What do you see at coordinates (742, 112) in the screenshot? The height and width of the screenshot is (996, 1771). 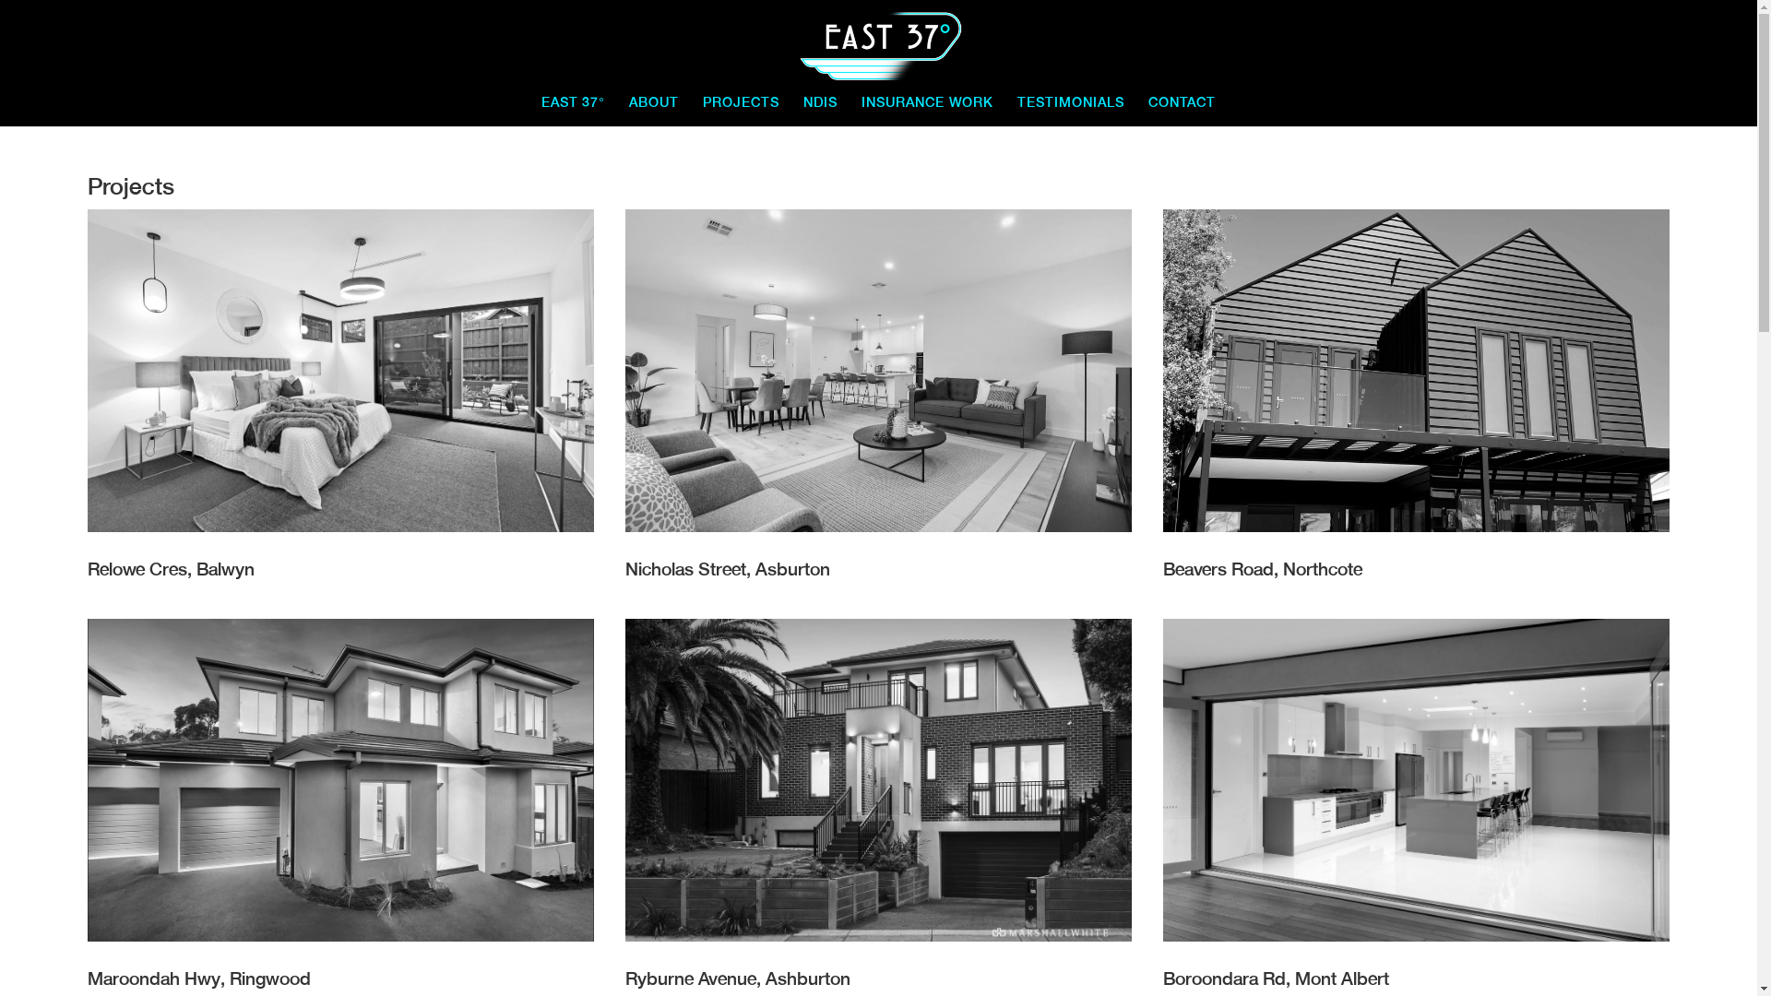 I see `PROJECTS` at bounding box center [742, 112].